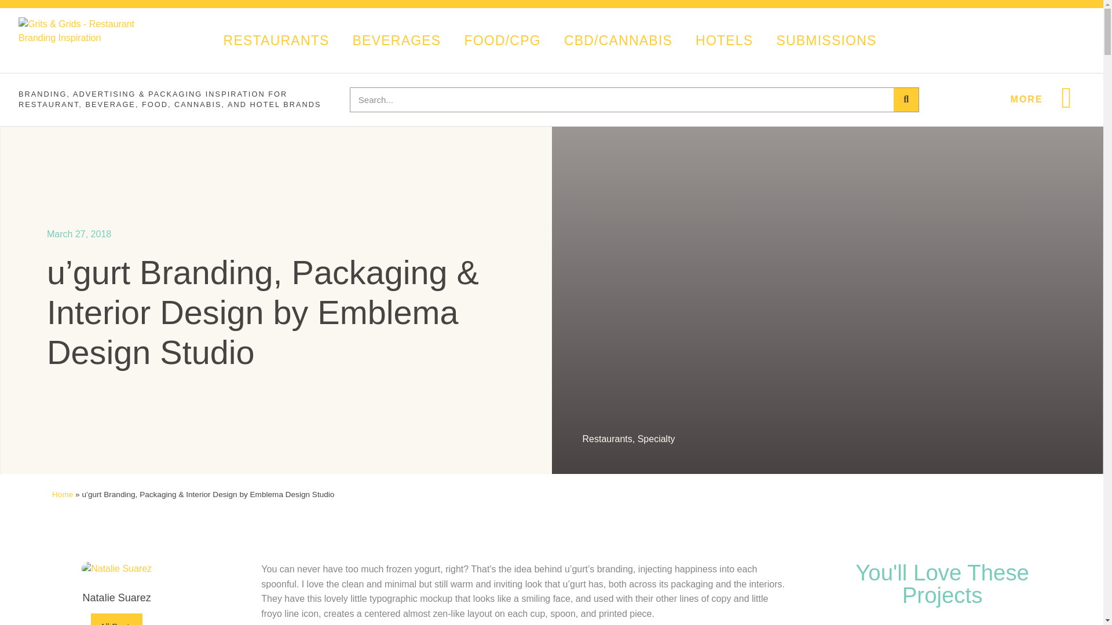 This screenshot has width=1112, height=625. What do you see at coordinates (656, 439) in the screenshot?
I see `Specialty` at bounding box center [656, 439].